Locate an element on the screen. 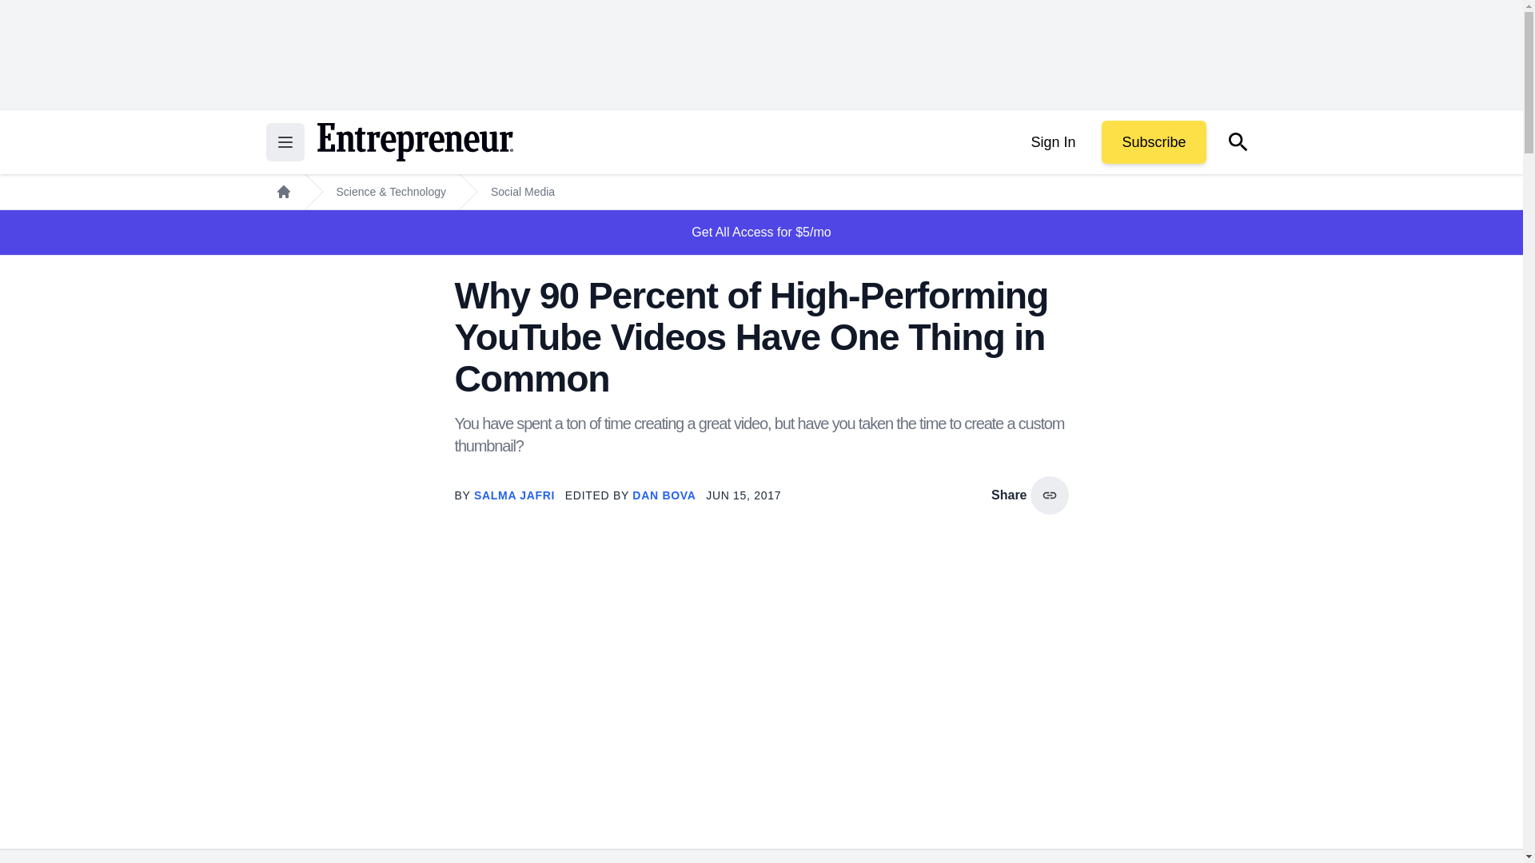 This screenshot has width=1535, height=863. Subscribe is located at coordinates (1153, 142).